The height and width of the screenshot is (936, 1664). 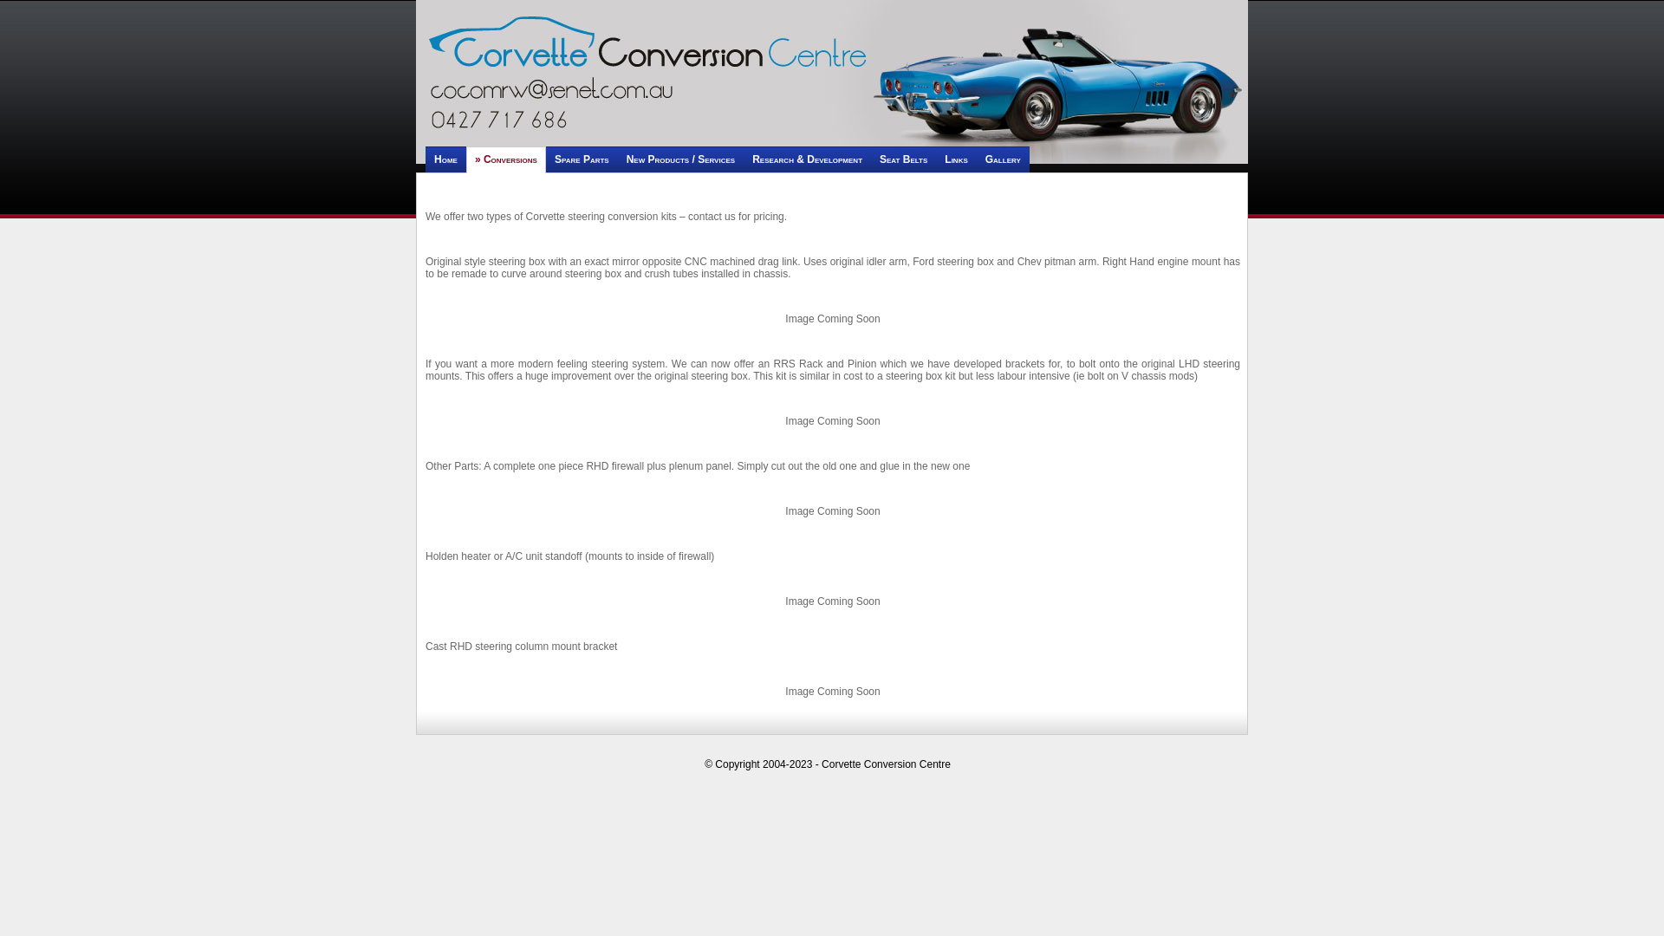 I want to click on Research & Development, so click(x=808, y=159).